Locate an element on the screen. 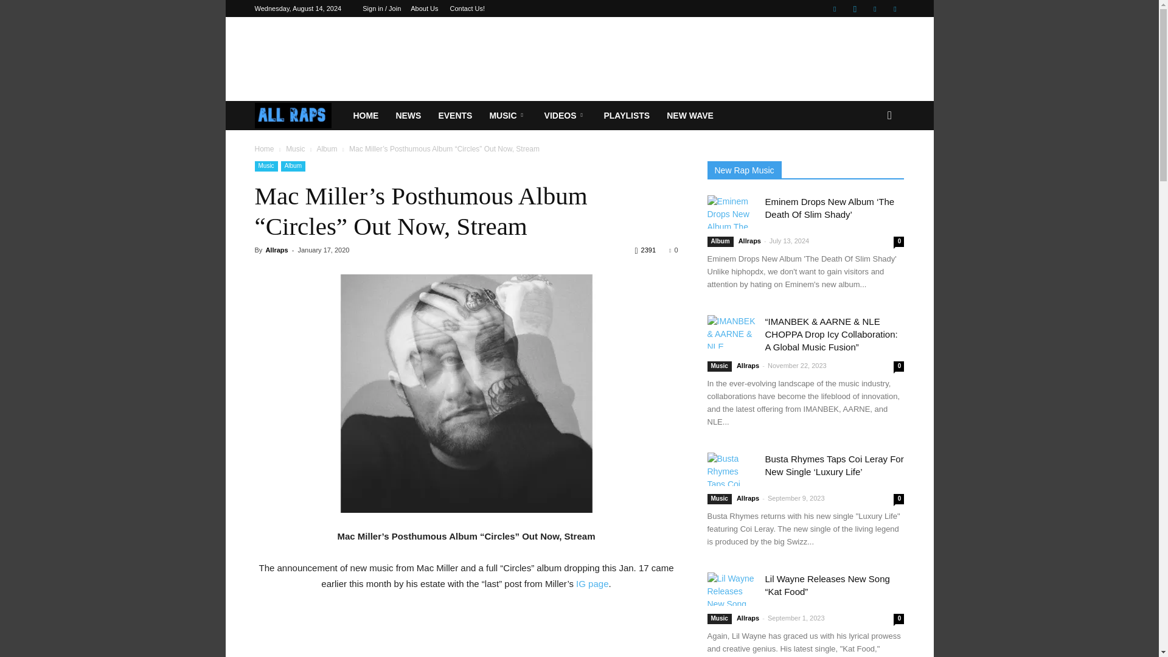 Image resolution: width=1168 pixels, height=657 pixels. HOME is located at coordinates (365, 116).